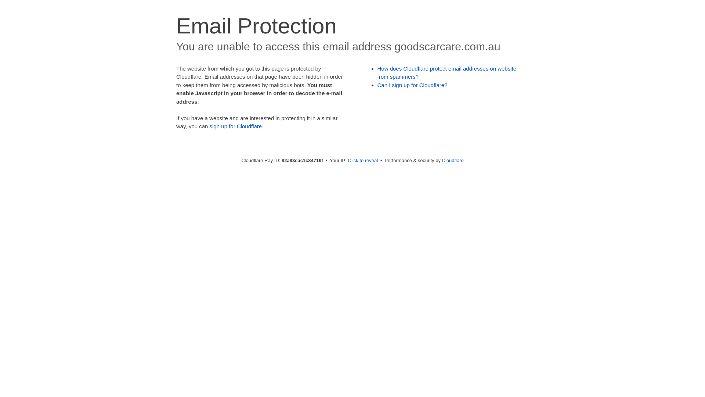 This screenshot has width=705, height=397. What do you see at coordinates (453, 160) in the screenshot?
I see `Cloudflare` at bounding box center [453, 160].